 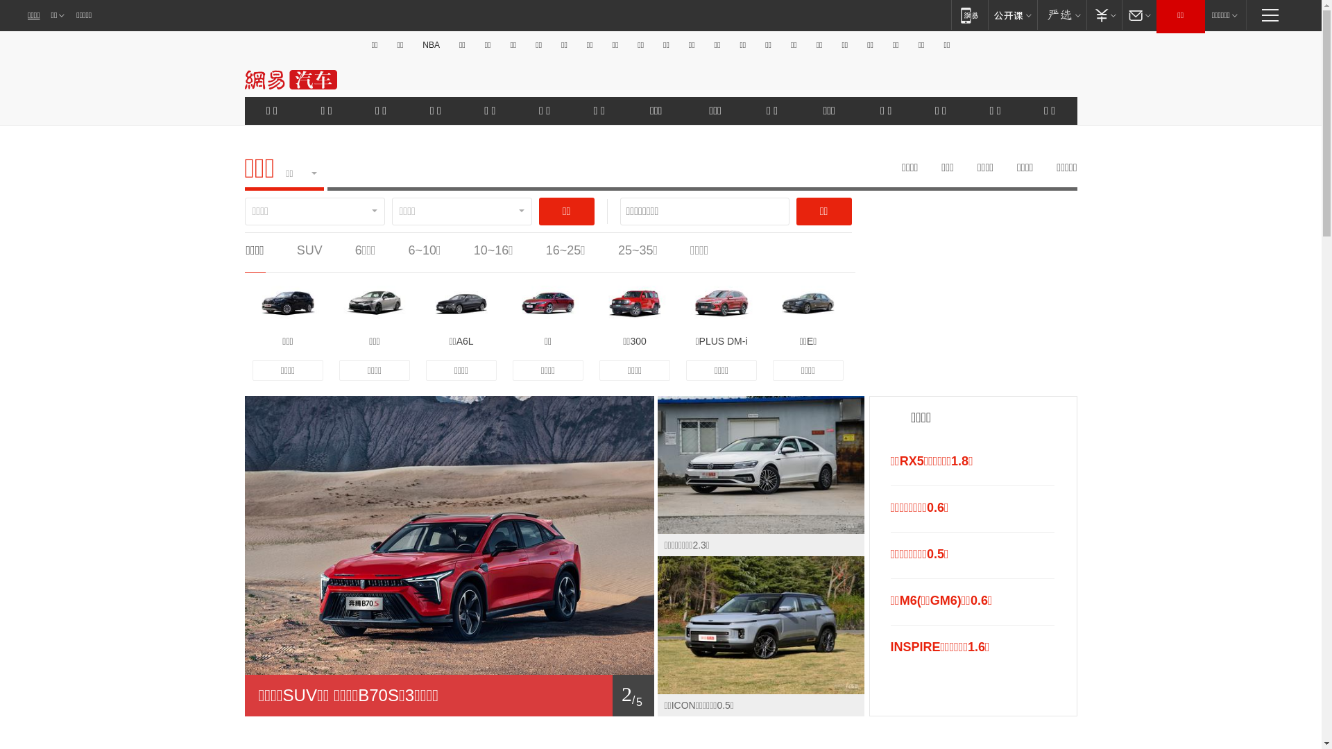 What do you see at coordinates (449, 696) in the screenshot?
I see `1/ 5` at bounding box center [449, 696].